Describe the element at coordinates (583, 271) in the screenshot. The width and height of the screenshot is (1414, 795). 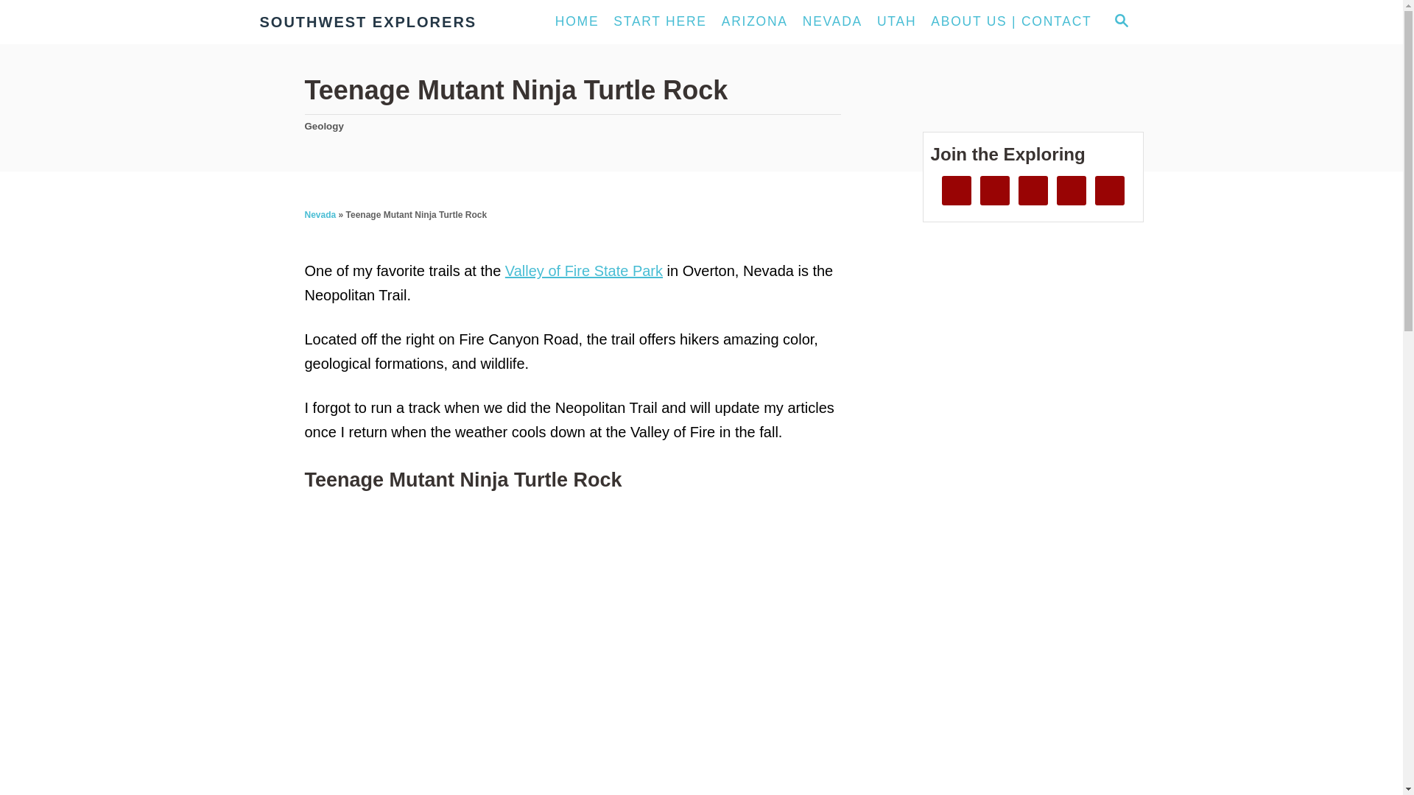
I see `Valley of Fire State Park` at that location.